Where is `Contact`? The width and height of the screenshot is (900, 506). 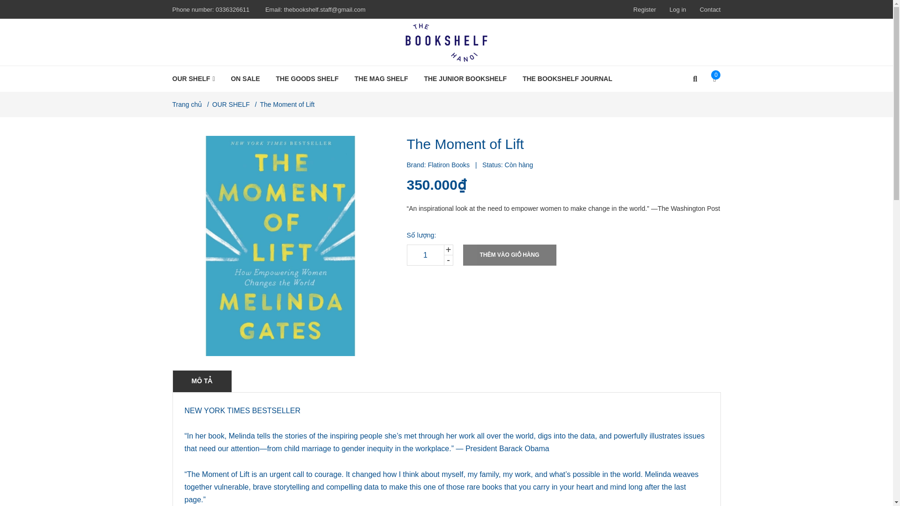
Contact is located at coordinates (710, 9).